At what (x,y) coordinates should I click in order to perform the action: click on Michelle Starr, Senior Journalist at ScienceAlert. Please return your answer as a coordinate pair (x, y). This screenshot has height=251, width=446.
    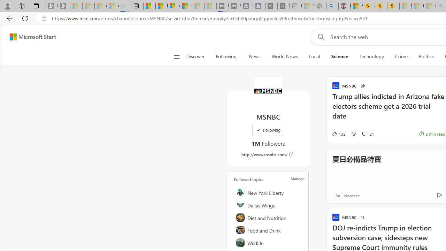
    Looking at the image, I should click on (393, 6).